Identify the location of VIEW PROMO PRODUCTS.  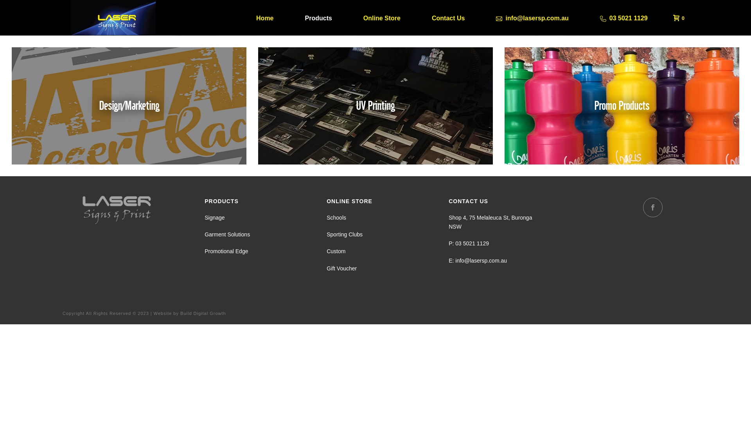
(622, 114).